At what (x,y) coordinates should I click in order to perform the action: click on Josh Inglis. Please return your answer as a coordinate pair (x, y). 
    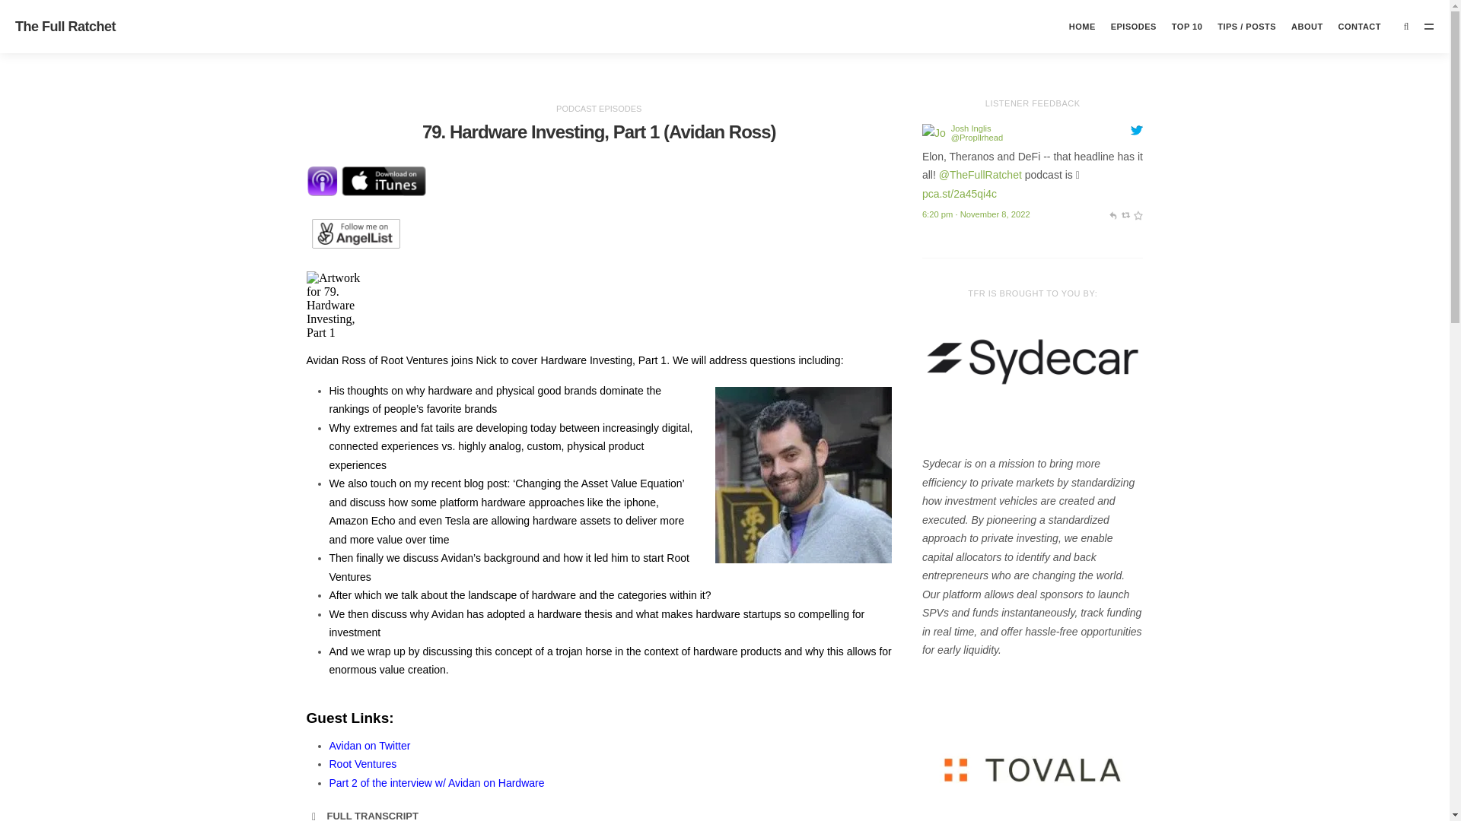
    Looking at the image, I should click on (977, 137).